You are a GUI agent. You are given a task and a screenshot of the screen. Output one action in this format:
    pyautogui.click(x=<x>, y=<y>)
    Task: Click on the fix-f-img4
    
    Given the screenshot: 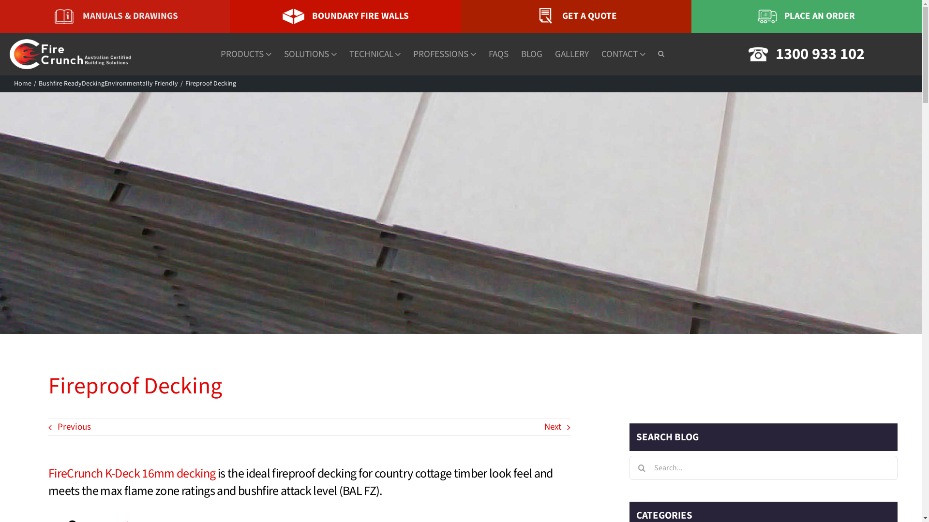 What is the action you would take?
    pyautogui.click(x=758, y=54)
    